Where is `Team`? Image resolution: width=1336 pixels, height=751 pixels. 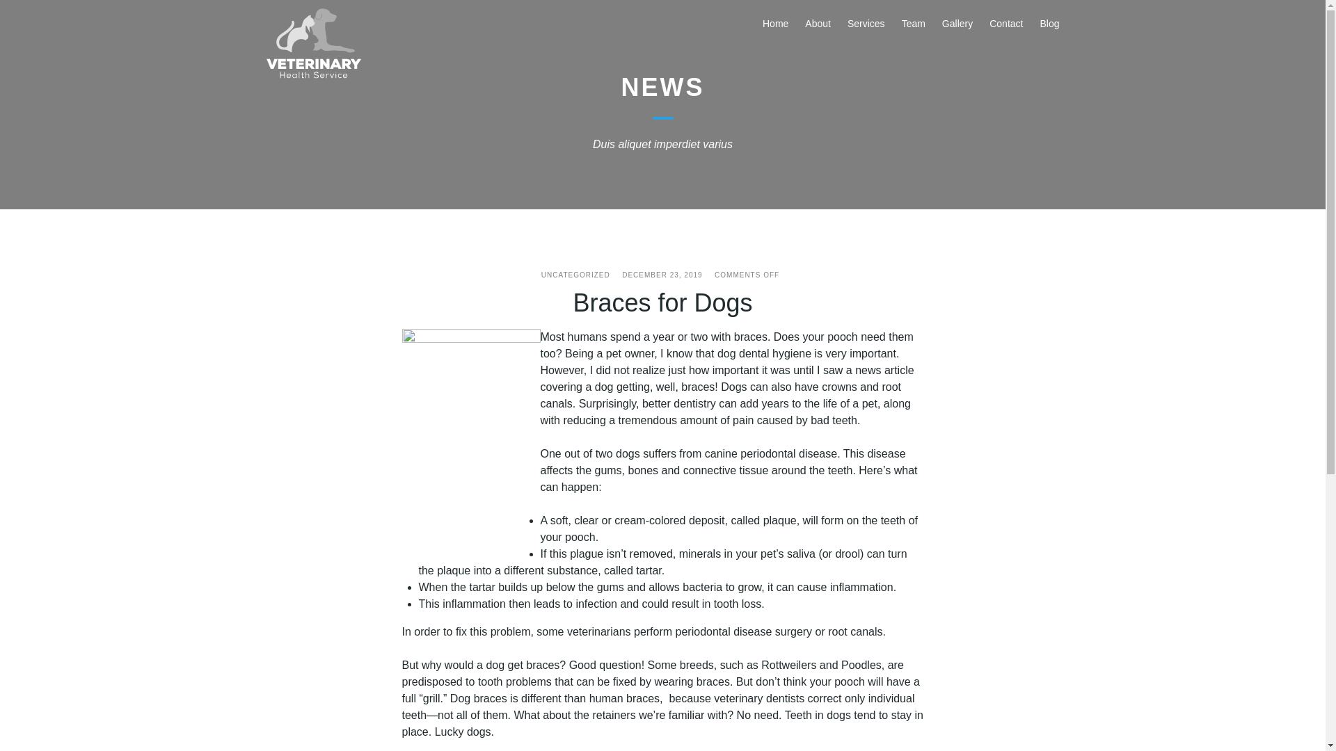
Team is located at coordinates (914, 24).